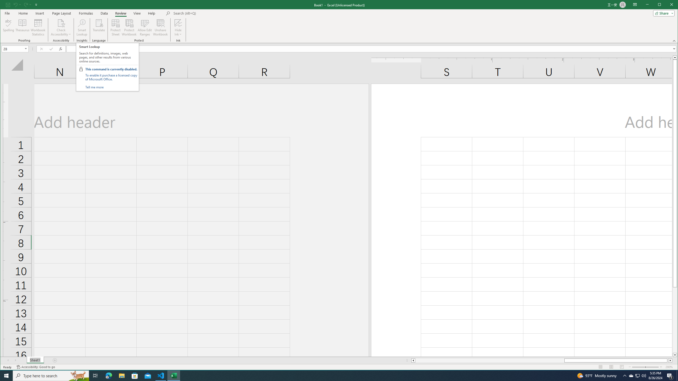 The image size is (678, 381). What do you see at coordinates (637, 376) in the screenshot?
I see `User Promoted Notification Area` at bounding box center [637, 376].